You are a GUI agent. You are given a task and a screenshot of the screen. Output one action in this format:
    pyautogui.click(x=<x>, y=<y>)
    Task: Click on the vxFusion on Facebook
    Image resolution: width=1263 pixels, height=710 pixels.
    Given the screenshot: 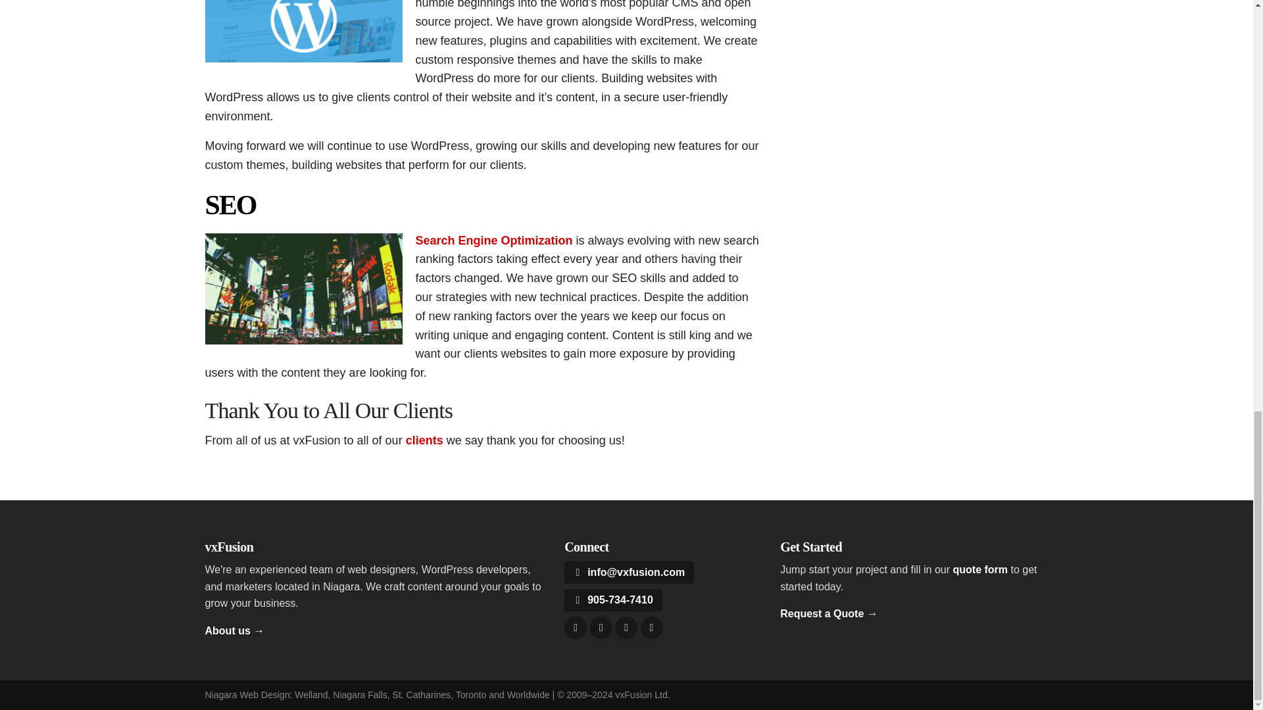 What is the action you would take?
    pyautogui.click(x=601, y=628)
    